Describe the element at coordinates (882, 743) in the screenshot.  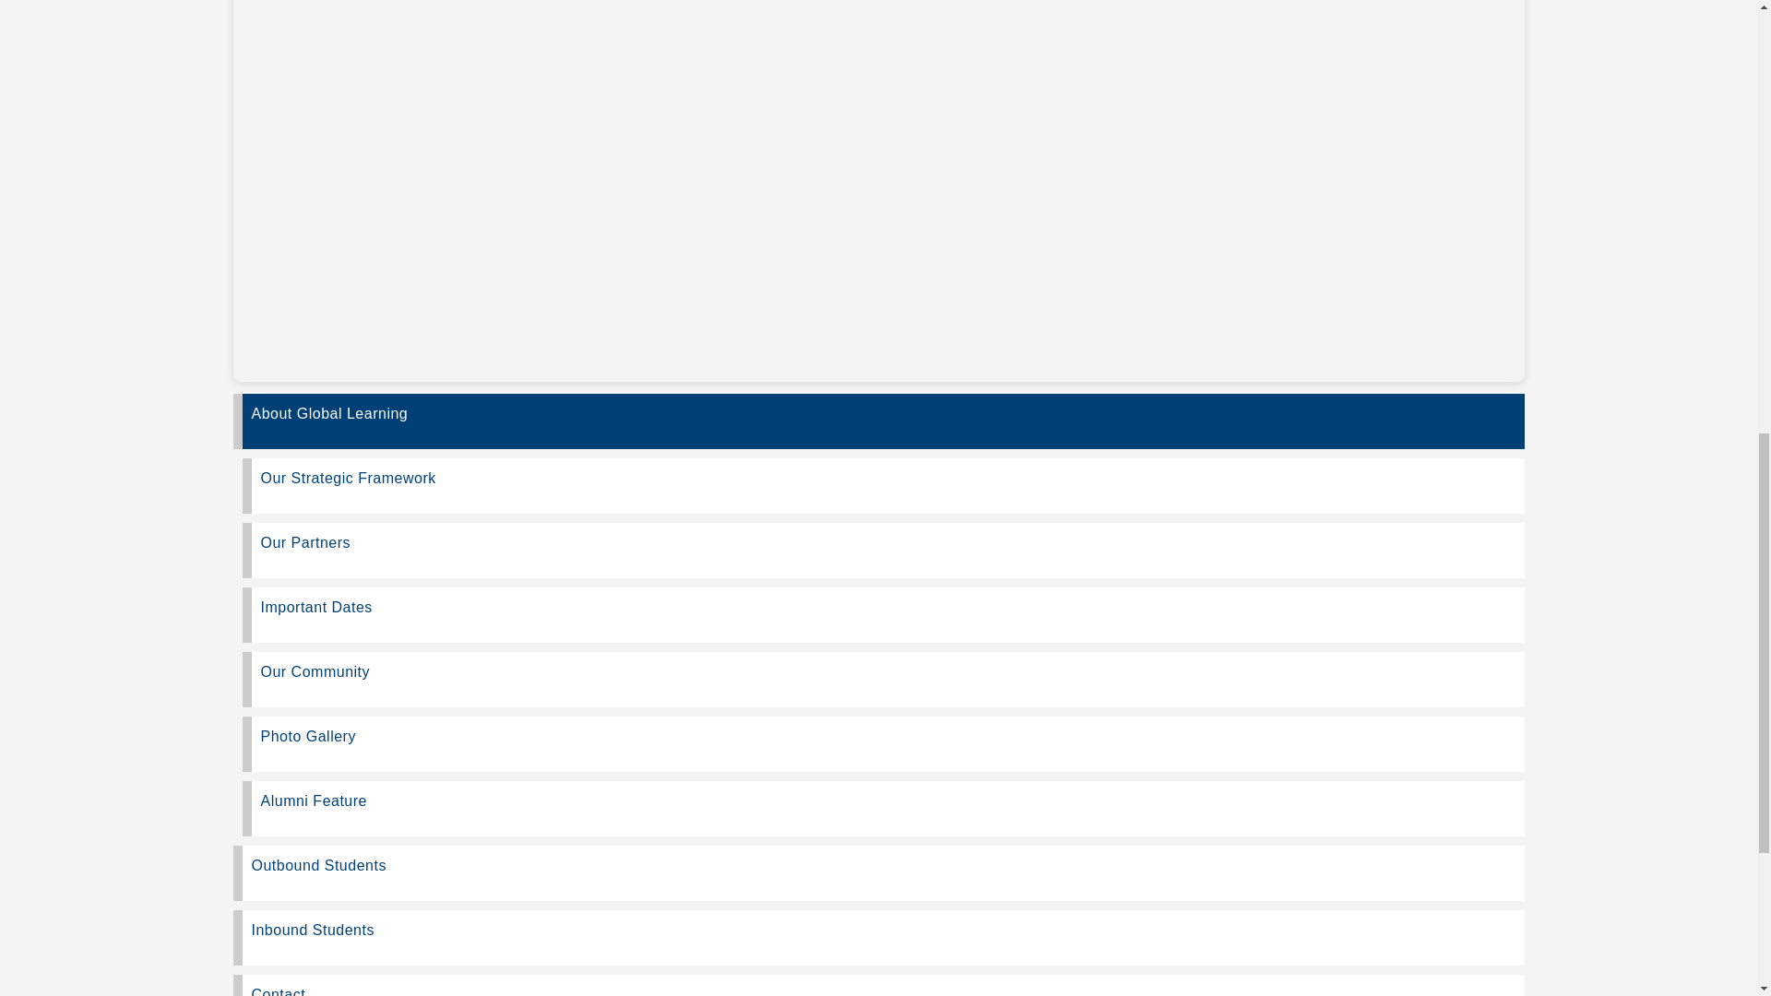
I see `Photo Gallery` at that location.